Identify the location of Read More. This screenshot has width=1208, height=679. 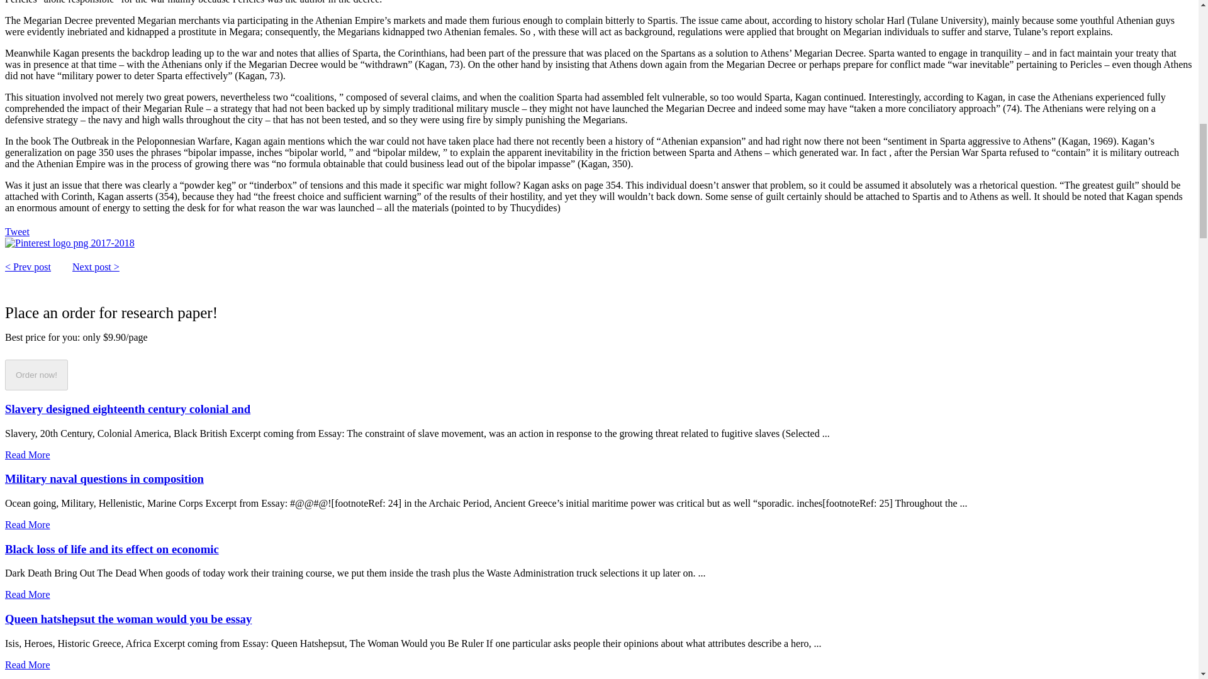
(28, 455).